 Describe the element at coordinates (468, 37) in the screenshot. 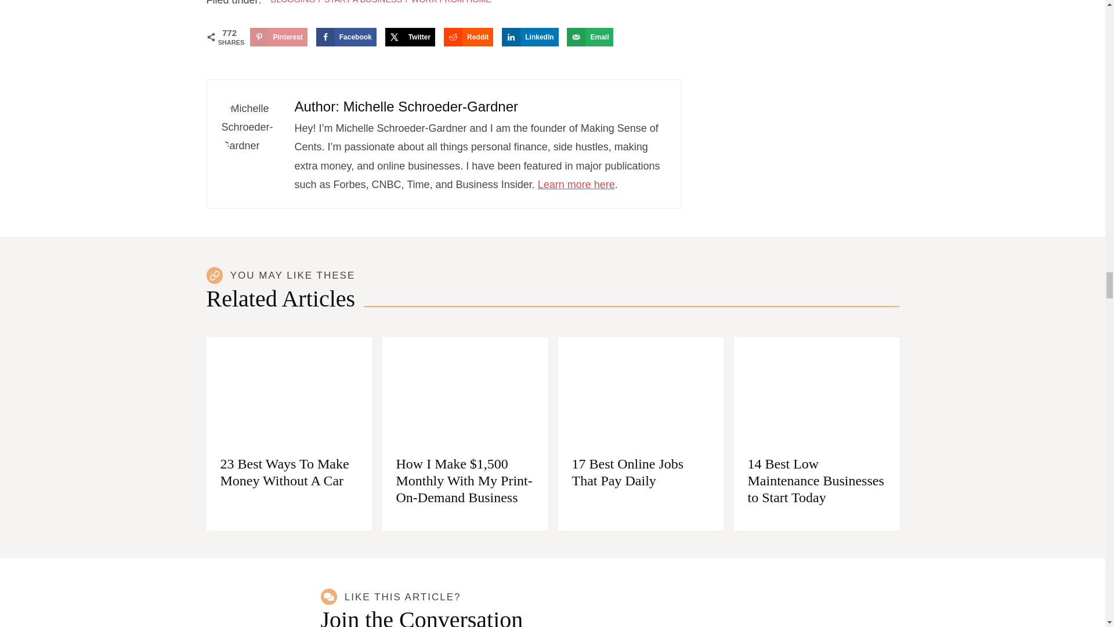

I see `Share on Reddit` at that location.